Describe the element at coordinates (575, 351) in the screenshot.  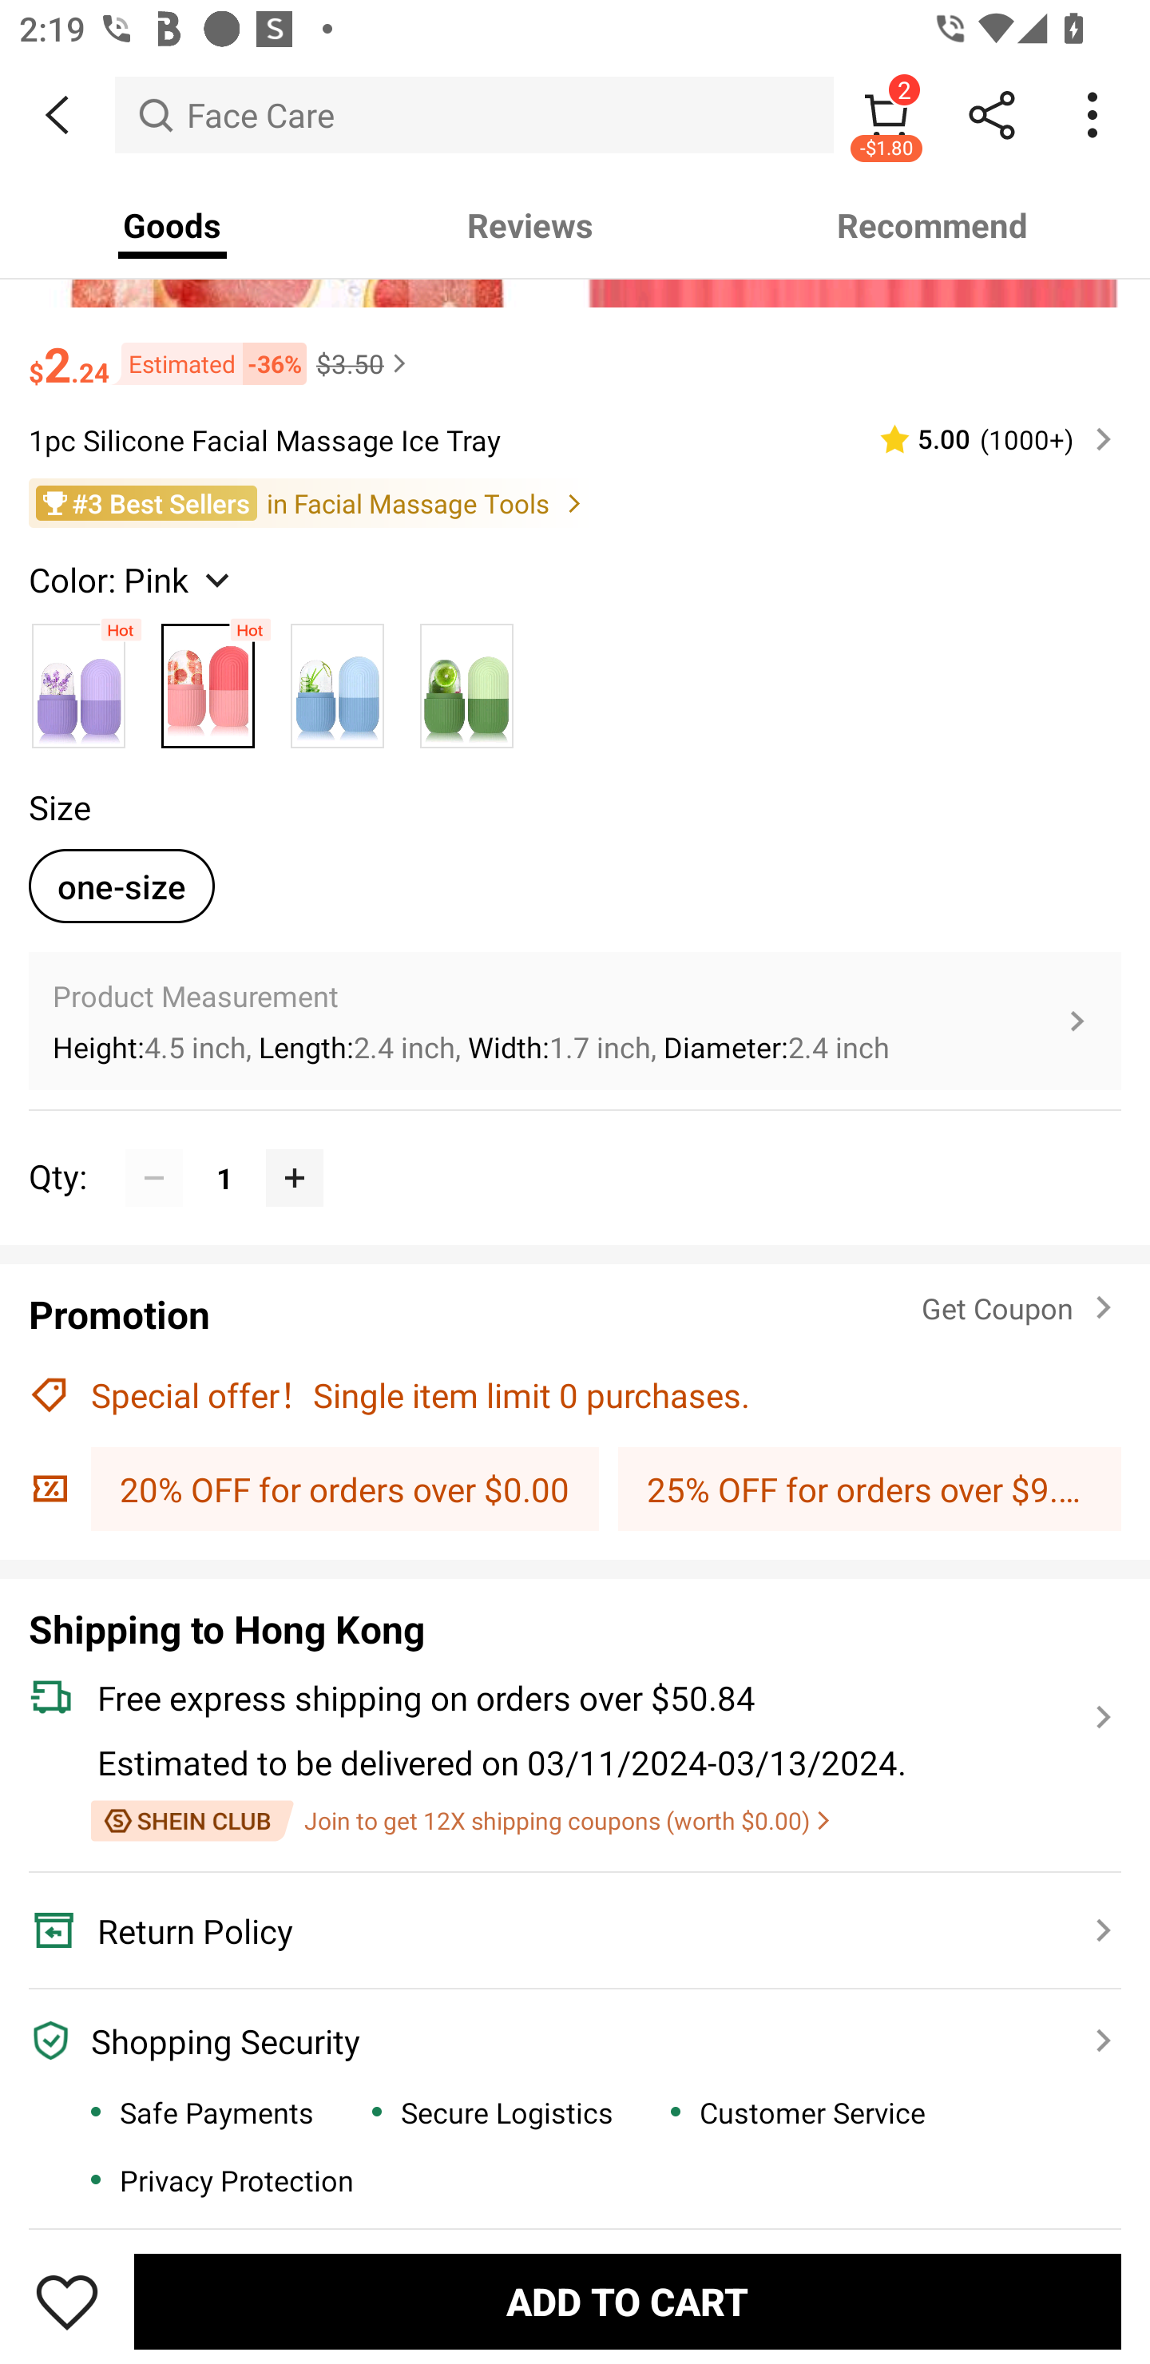
I see `$2.24 Estimated -36% $3.50` at that location.